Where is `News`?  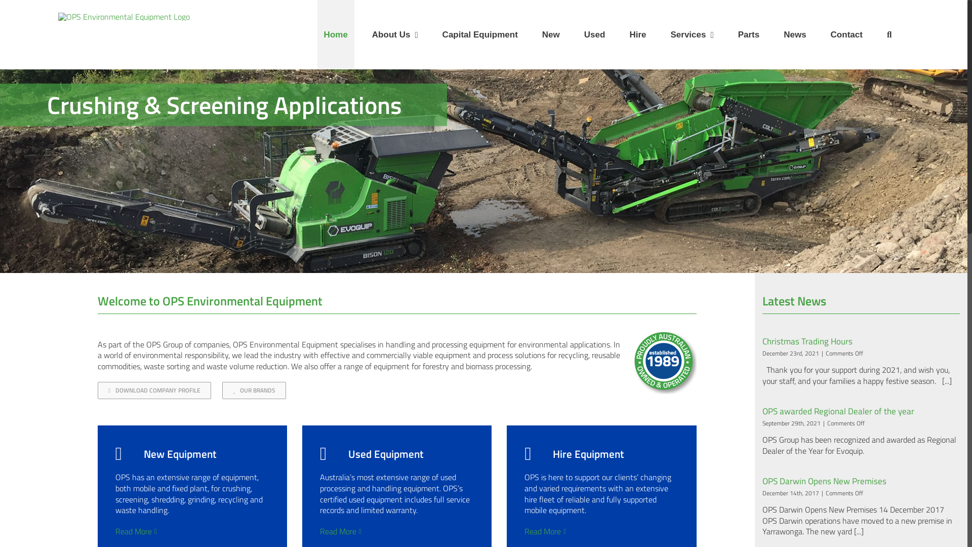 News is located at coordinates (795, 34).